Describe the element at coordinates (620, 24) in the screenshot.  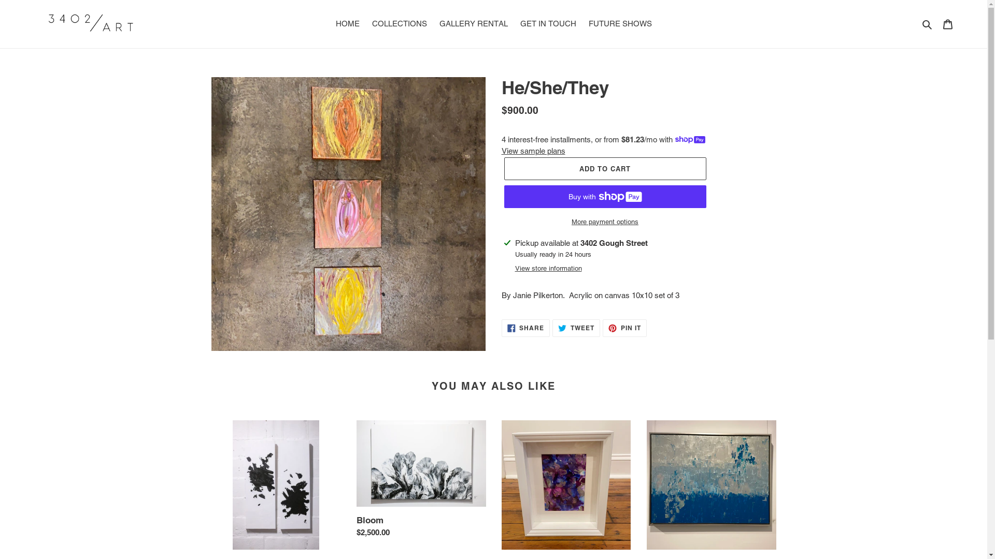
I see `FUTURE SHOWS` at that location.